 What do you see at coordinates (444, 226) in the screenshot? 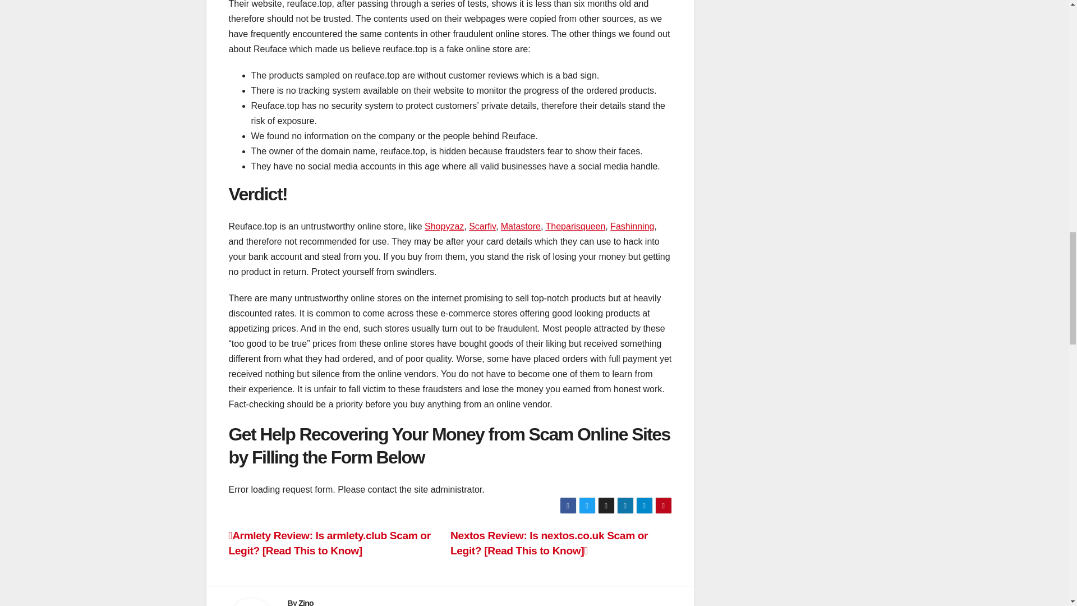
I see `Shopyzaz` at bounding box center [444, 226].